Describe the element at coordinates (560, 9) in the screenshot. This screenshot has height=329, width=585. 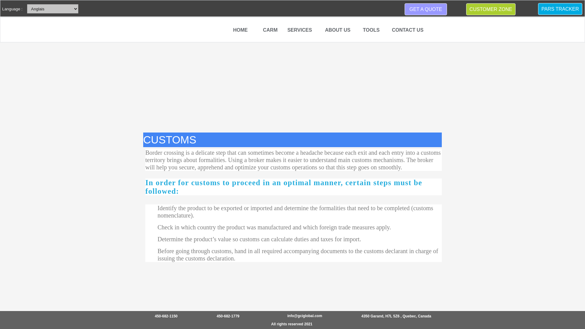
I see `PARS TRACKER` at that location.